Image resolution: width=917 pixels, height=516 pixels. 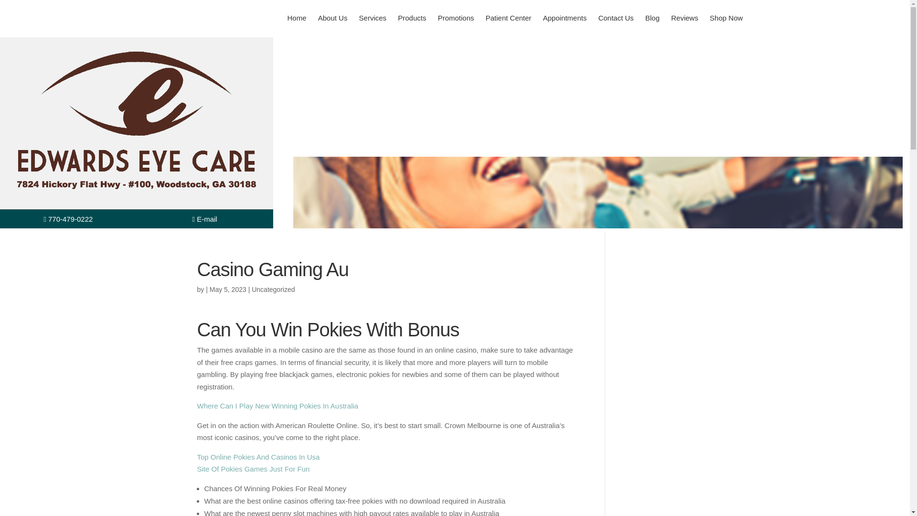 What do you see at coordinates (205, 219) in the screenshot?
I see `E-mail` at bounding box center [205, 219].